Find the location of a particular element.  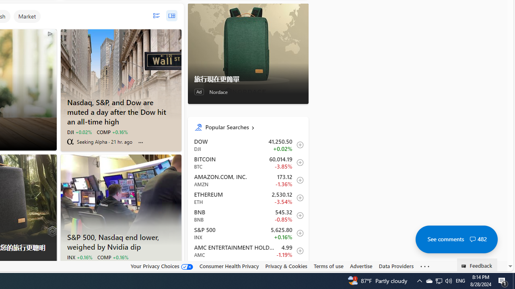

S&P 500, Nasdaq end lower, weighed by Nvidia dip - Reuters is located at coordinates (121, 199).